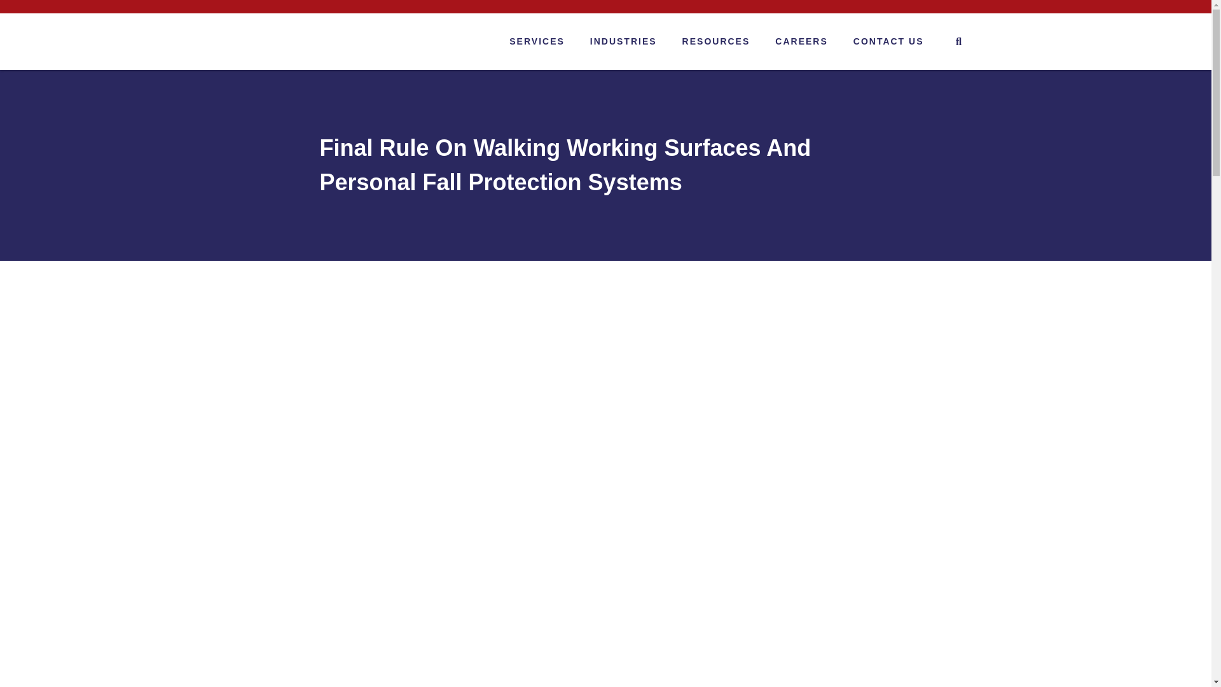 The height and width of the screenshot is (687, 1221). What do you see at coordinates (537, 41) in the screenshot?
I see `SERVICES` at bounding box center [537, 41].